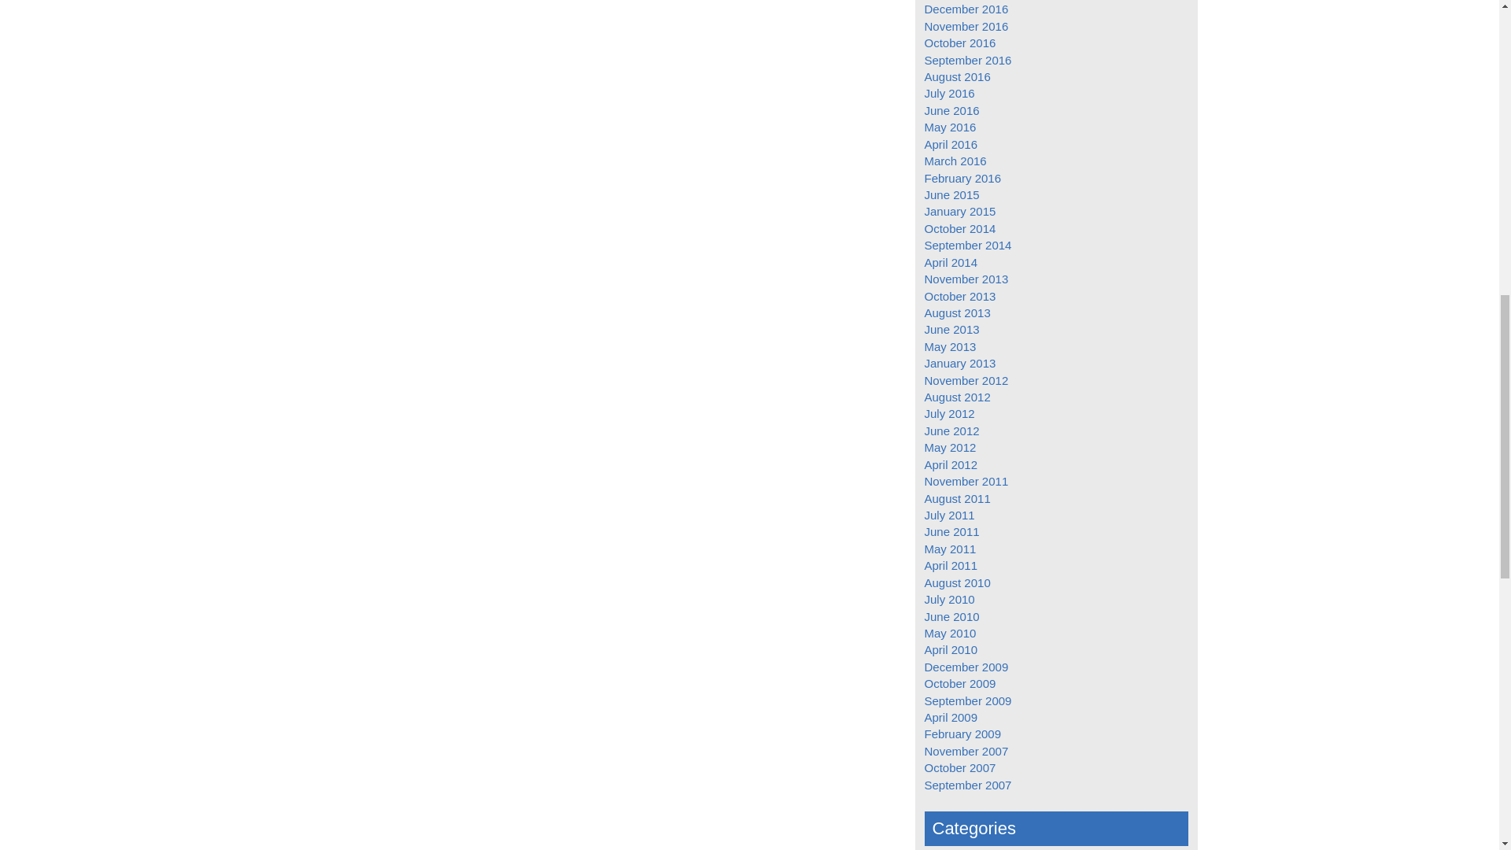 This screenshot has height=850, width=1511. I want to click on December 2016, so click(965, 9).